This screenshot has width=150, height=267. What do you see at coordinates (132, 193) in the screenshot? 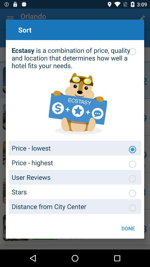
I see `sort by star rating` at bounding box center [132, 193].